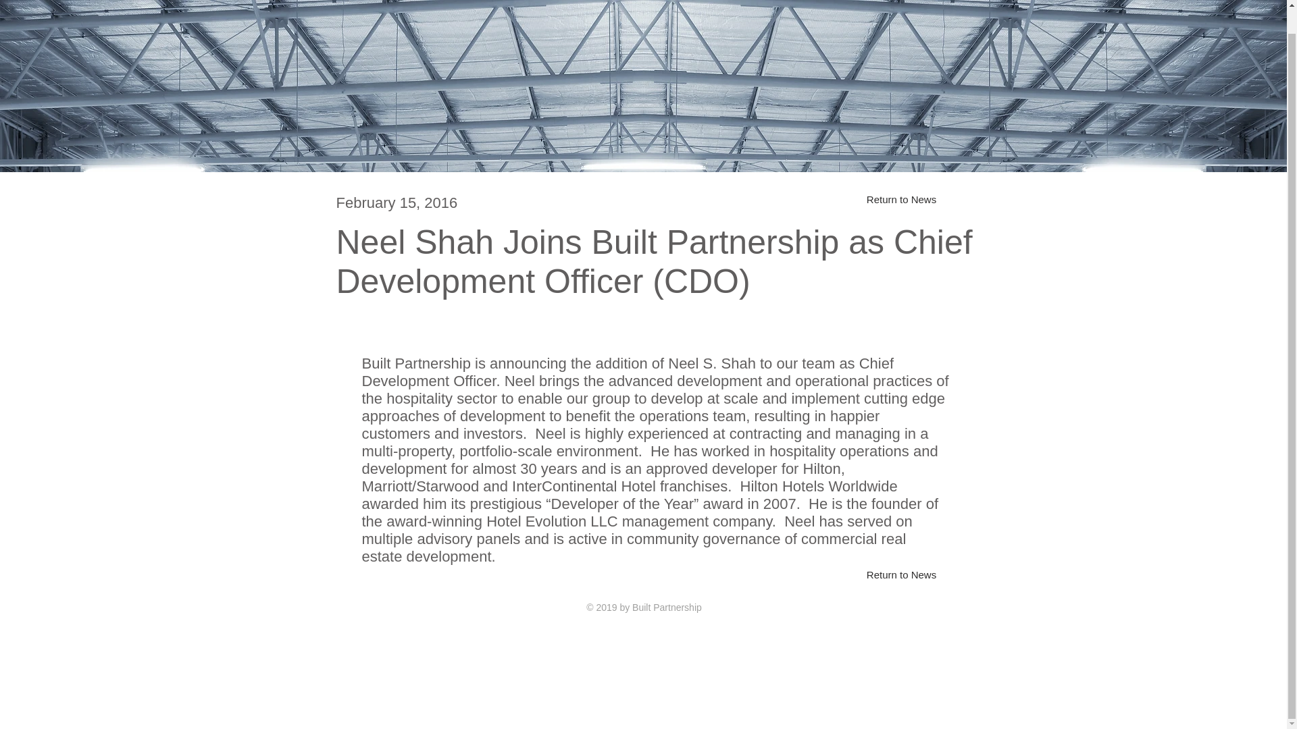  I want to click on Return to News, so click(901, 199).